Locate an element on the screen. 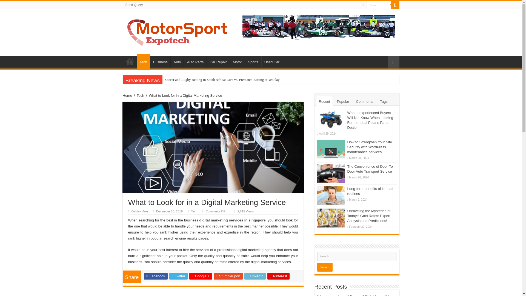  Search is located at coordinates (325, 267).